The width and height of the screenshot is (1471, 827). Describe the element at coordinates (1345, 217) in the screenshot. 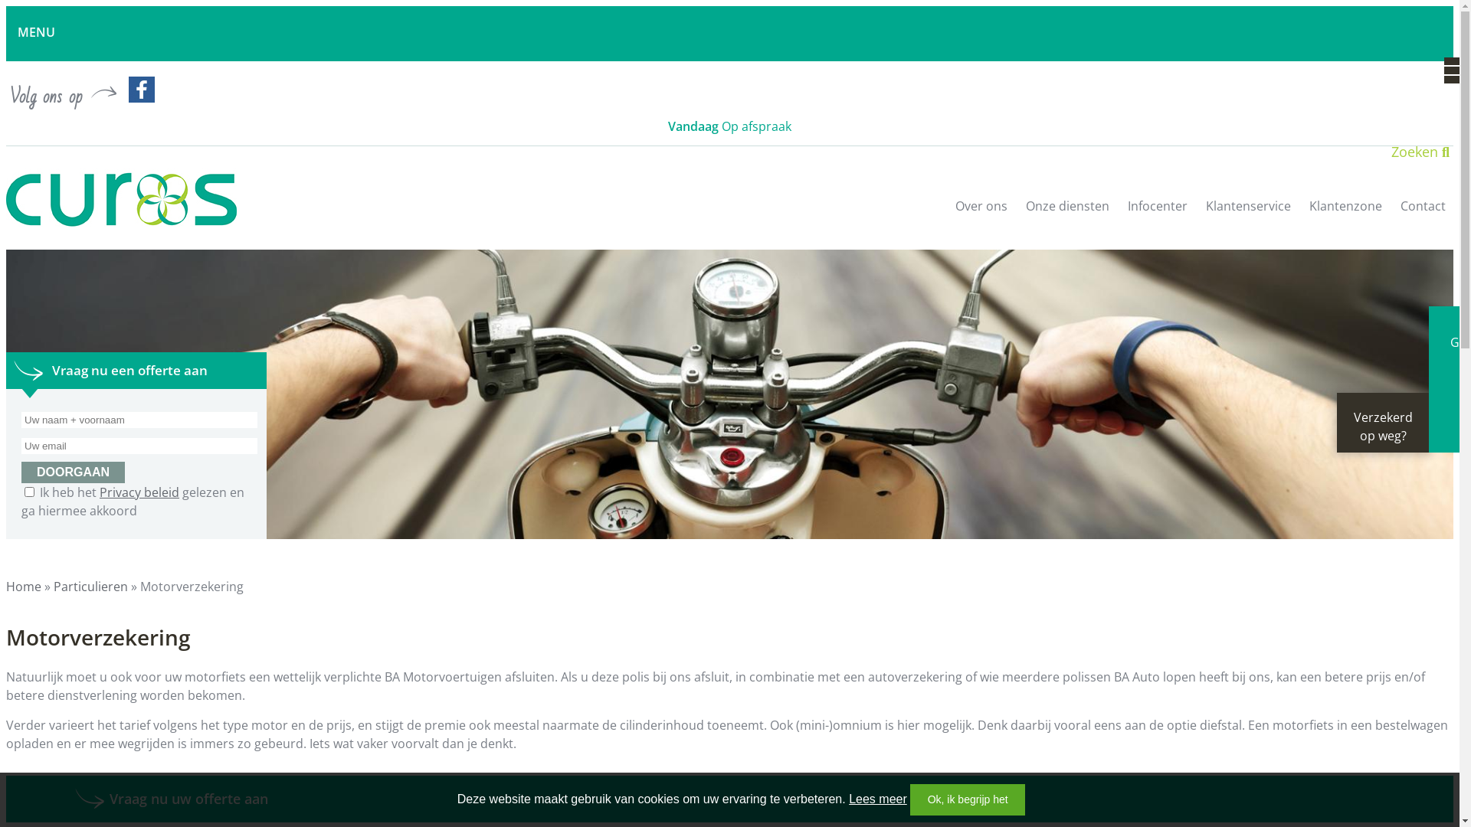

I see `Klantenzone` at that location.